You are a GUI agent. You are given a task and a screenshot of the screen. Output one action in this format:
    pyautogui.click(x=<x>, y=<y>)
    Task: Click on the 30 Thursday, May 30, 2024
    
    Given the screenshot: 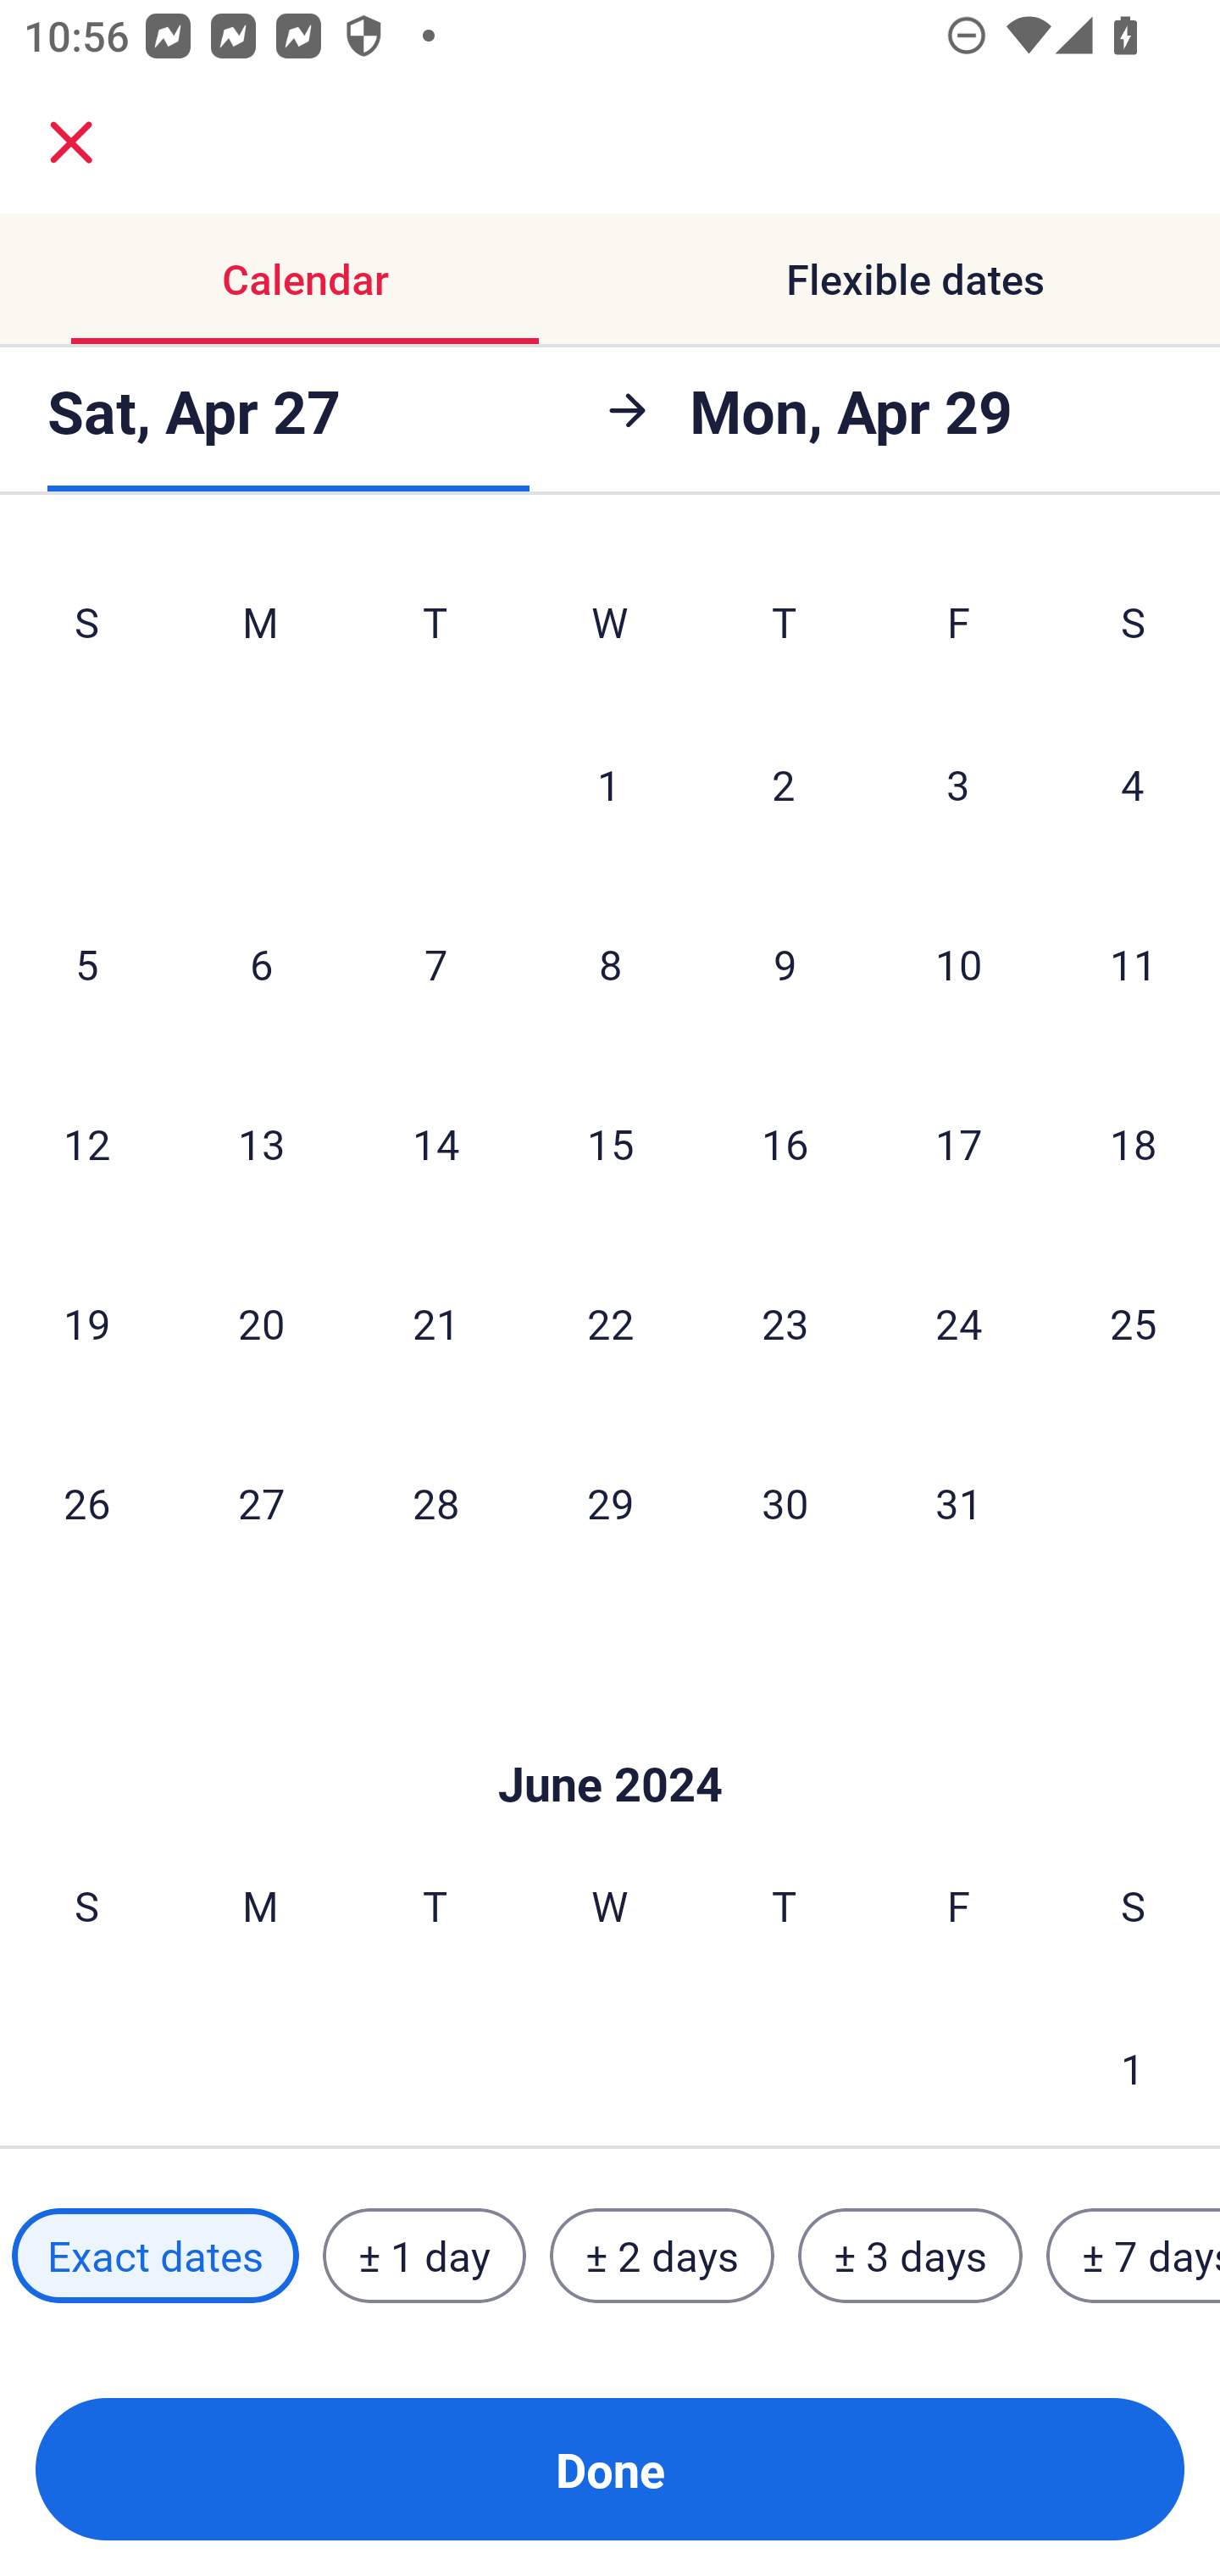 What is the action you would take?
    pyautogui.click(x=785, y=1503)
    